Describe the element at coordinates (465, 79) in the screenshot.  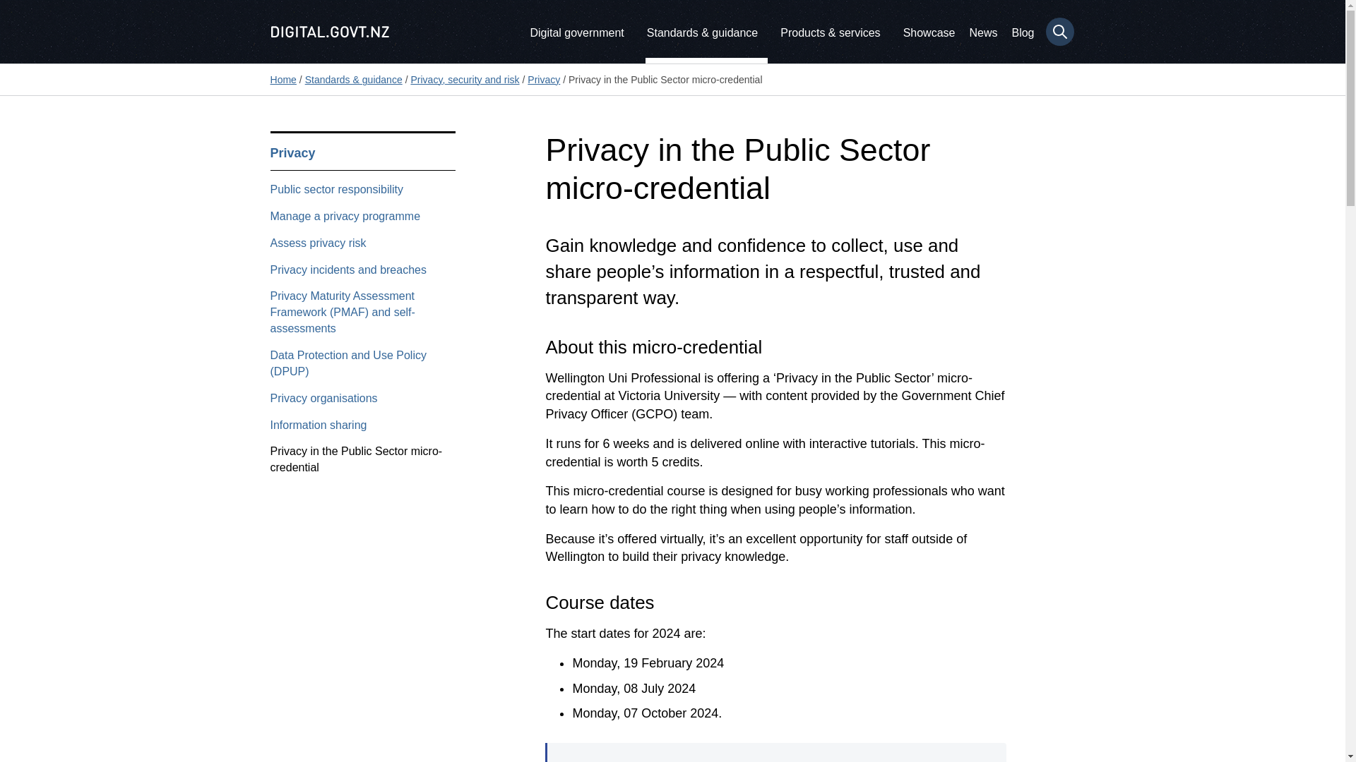
I see `Privacy, security and risk` at that location.